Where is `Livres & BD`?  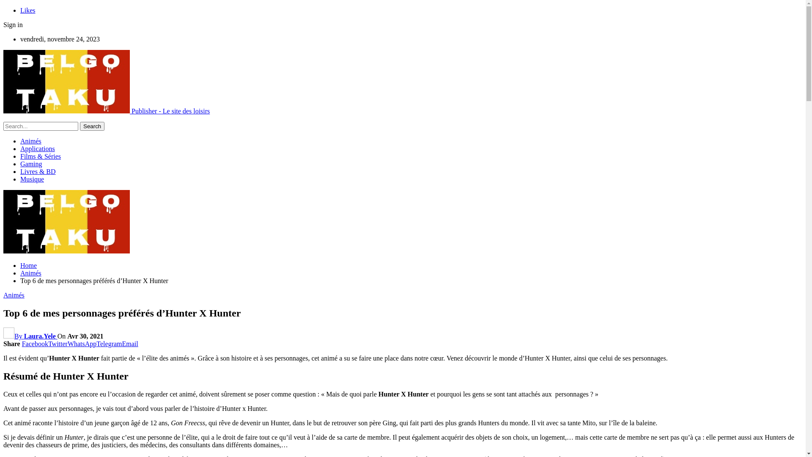
Livres & BD is located at coordinates (38, 172).